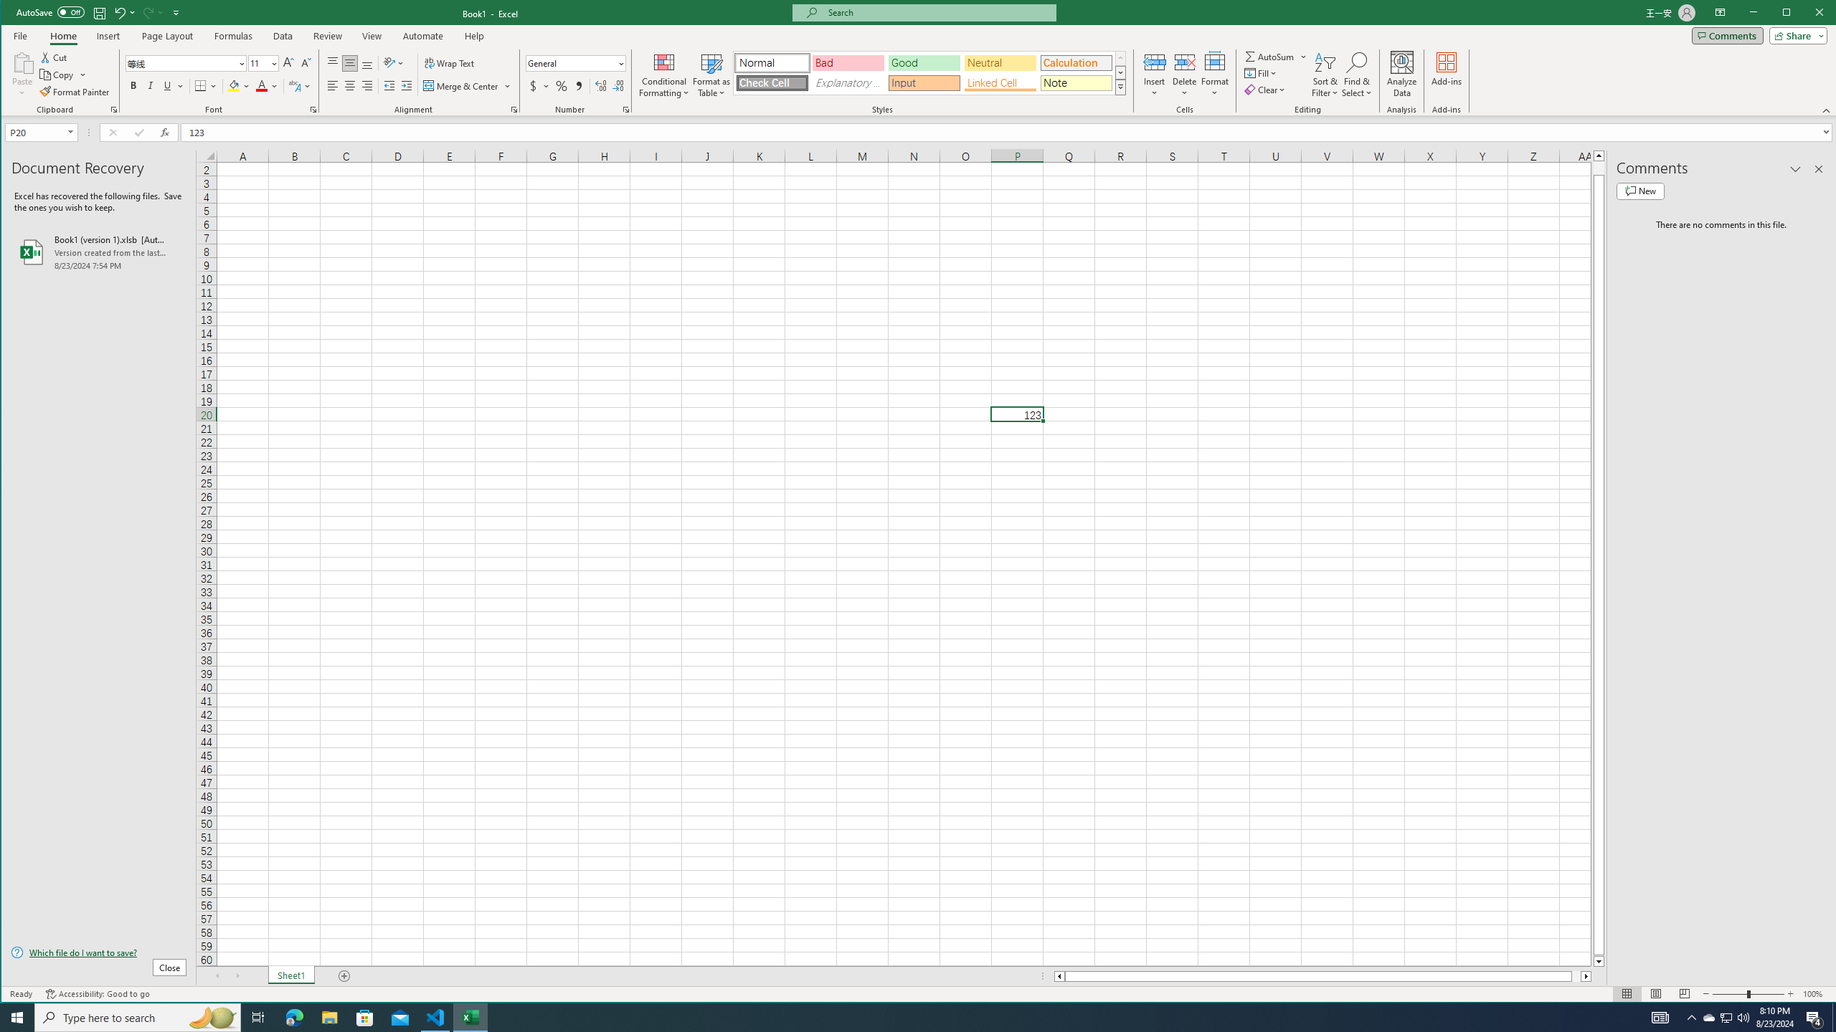  I want to click on Decrease Indent, so click(389, 86).